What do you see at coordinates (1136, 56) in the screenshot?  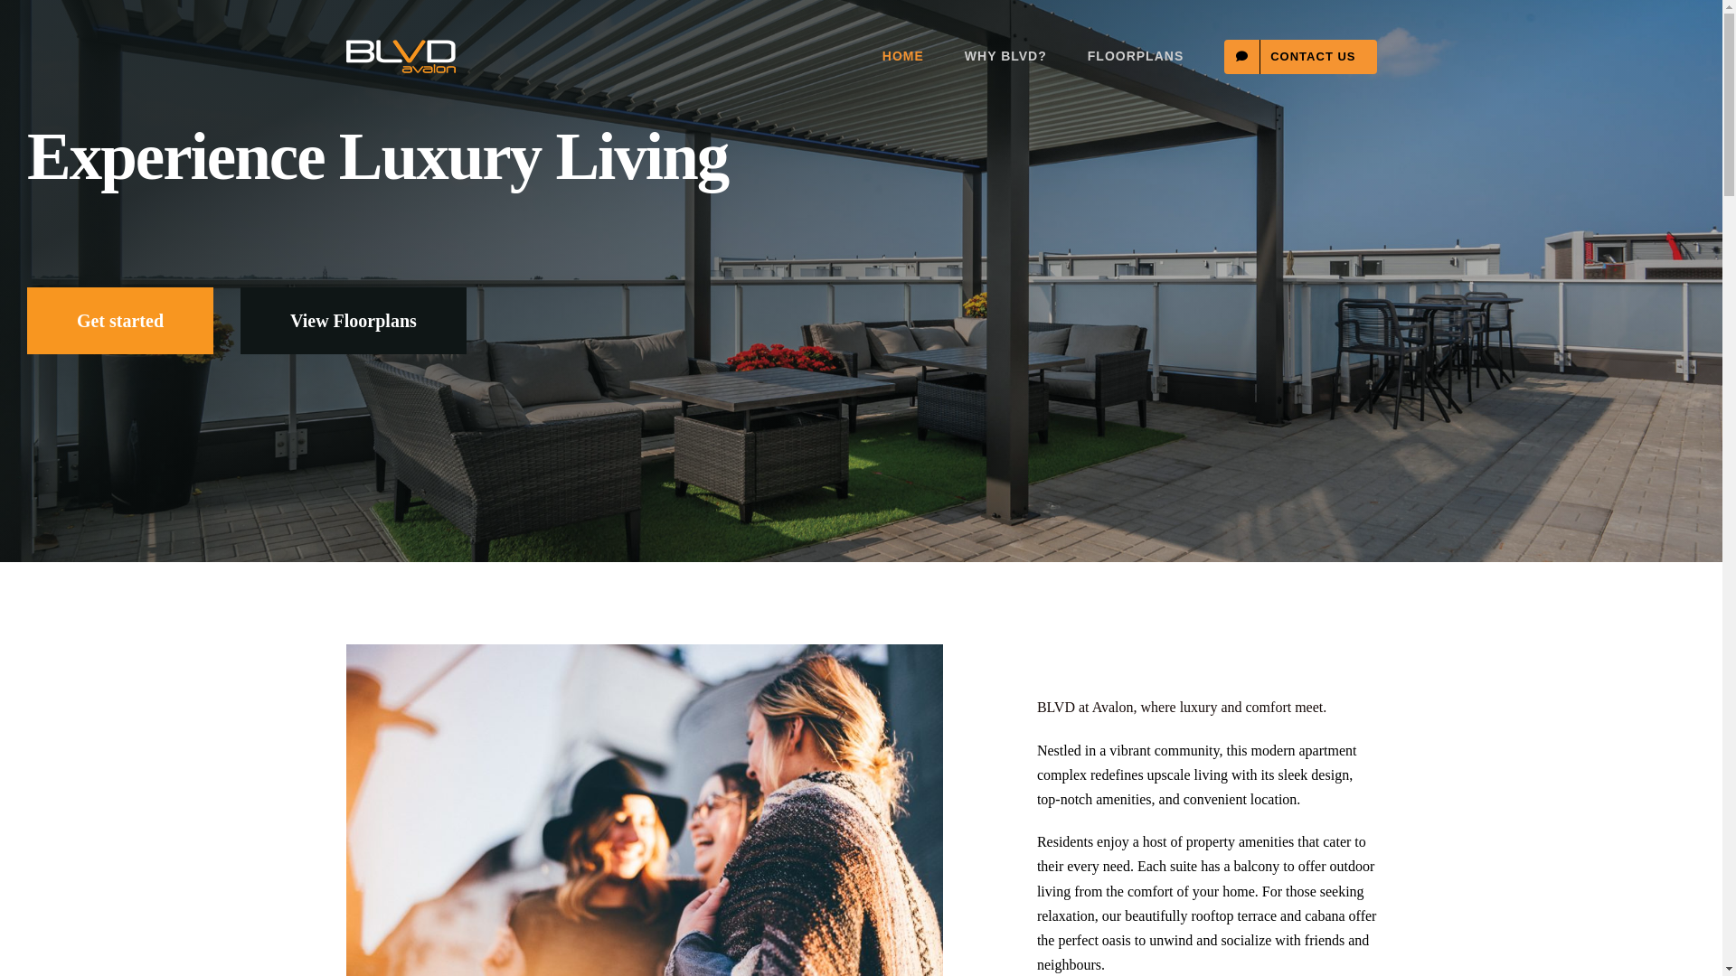 I see `FLOORPLANS` at bounding box center [1136, 56].